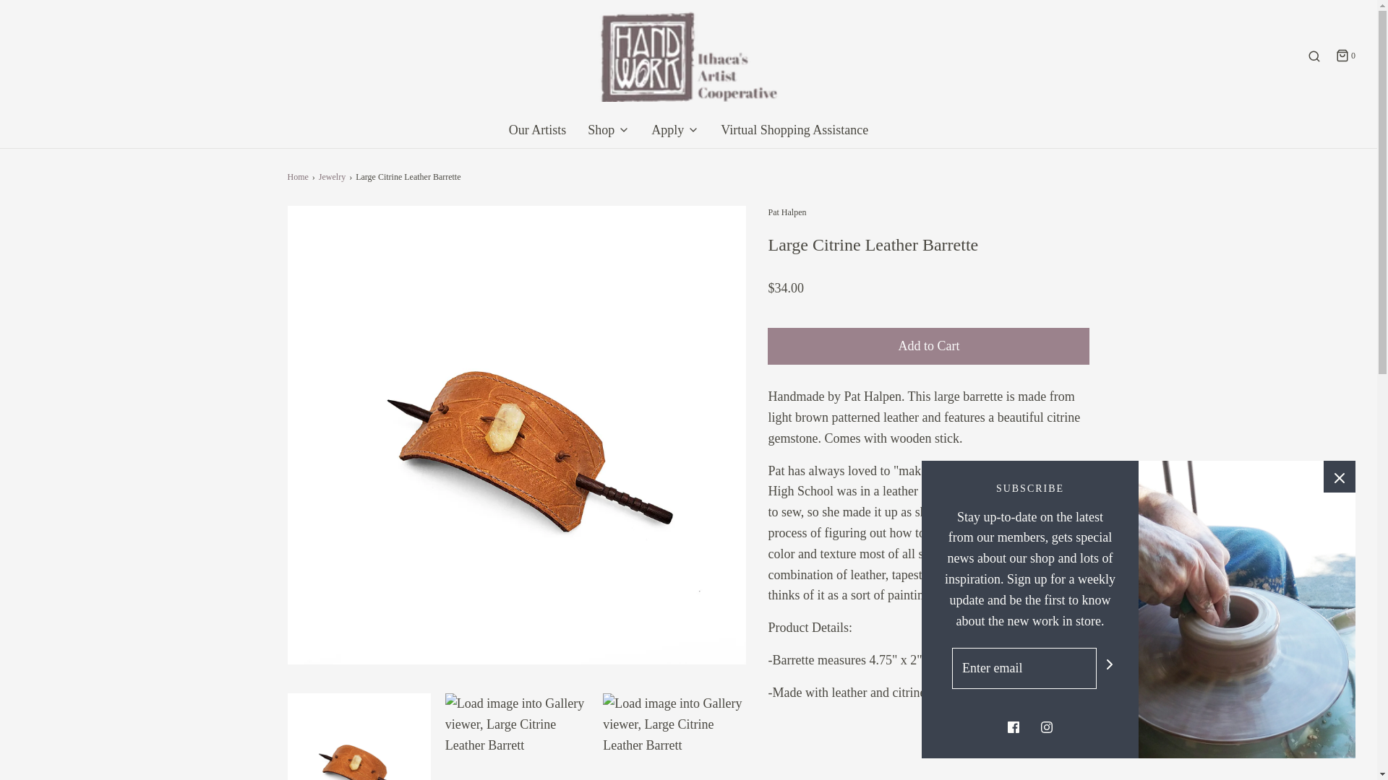  Describe the element at coordinates (1345, 56) in the screenshot. I see `Cart` at that location.